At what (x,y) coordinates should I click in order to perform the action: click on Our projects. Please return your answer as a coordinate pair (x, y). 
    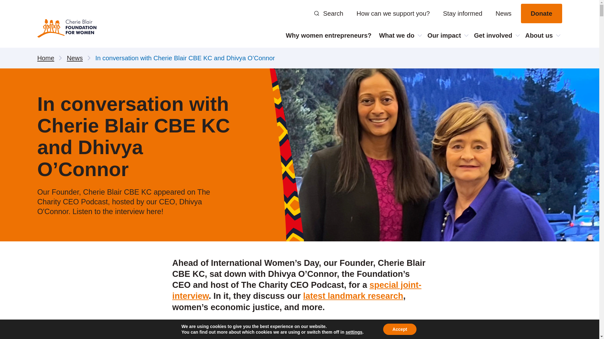
    Looking at the image, I should click on (415, 58).